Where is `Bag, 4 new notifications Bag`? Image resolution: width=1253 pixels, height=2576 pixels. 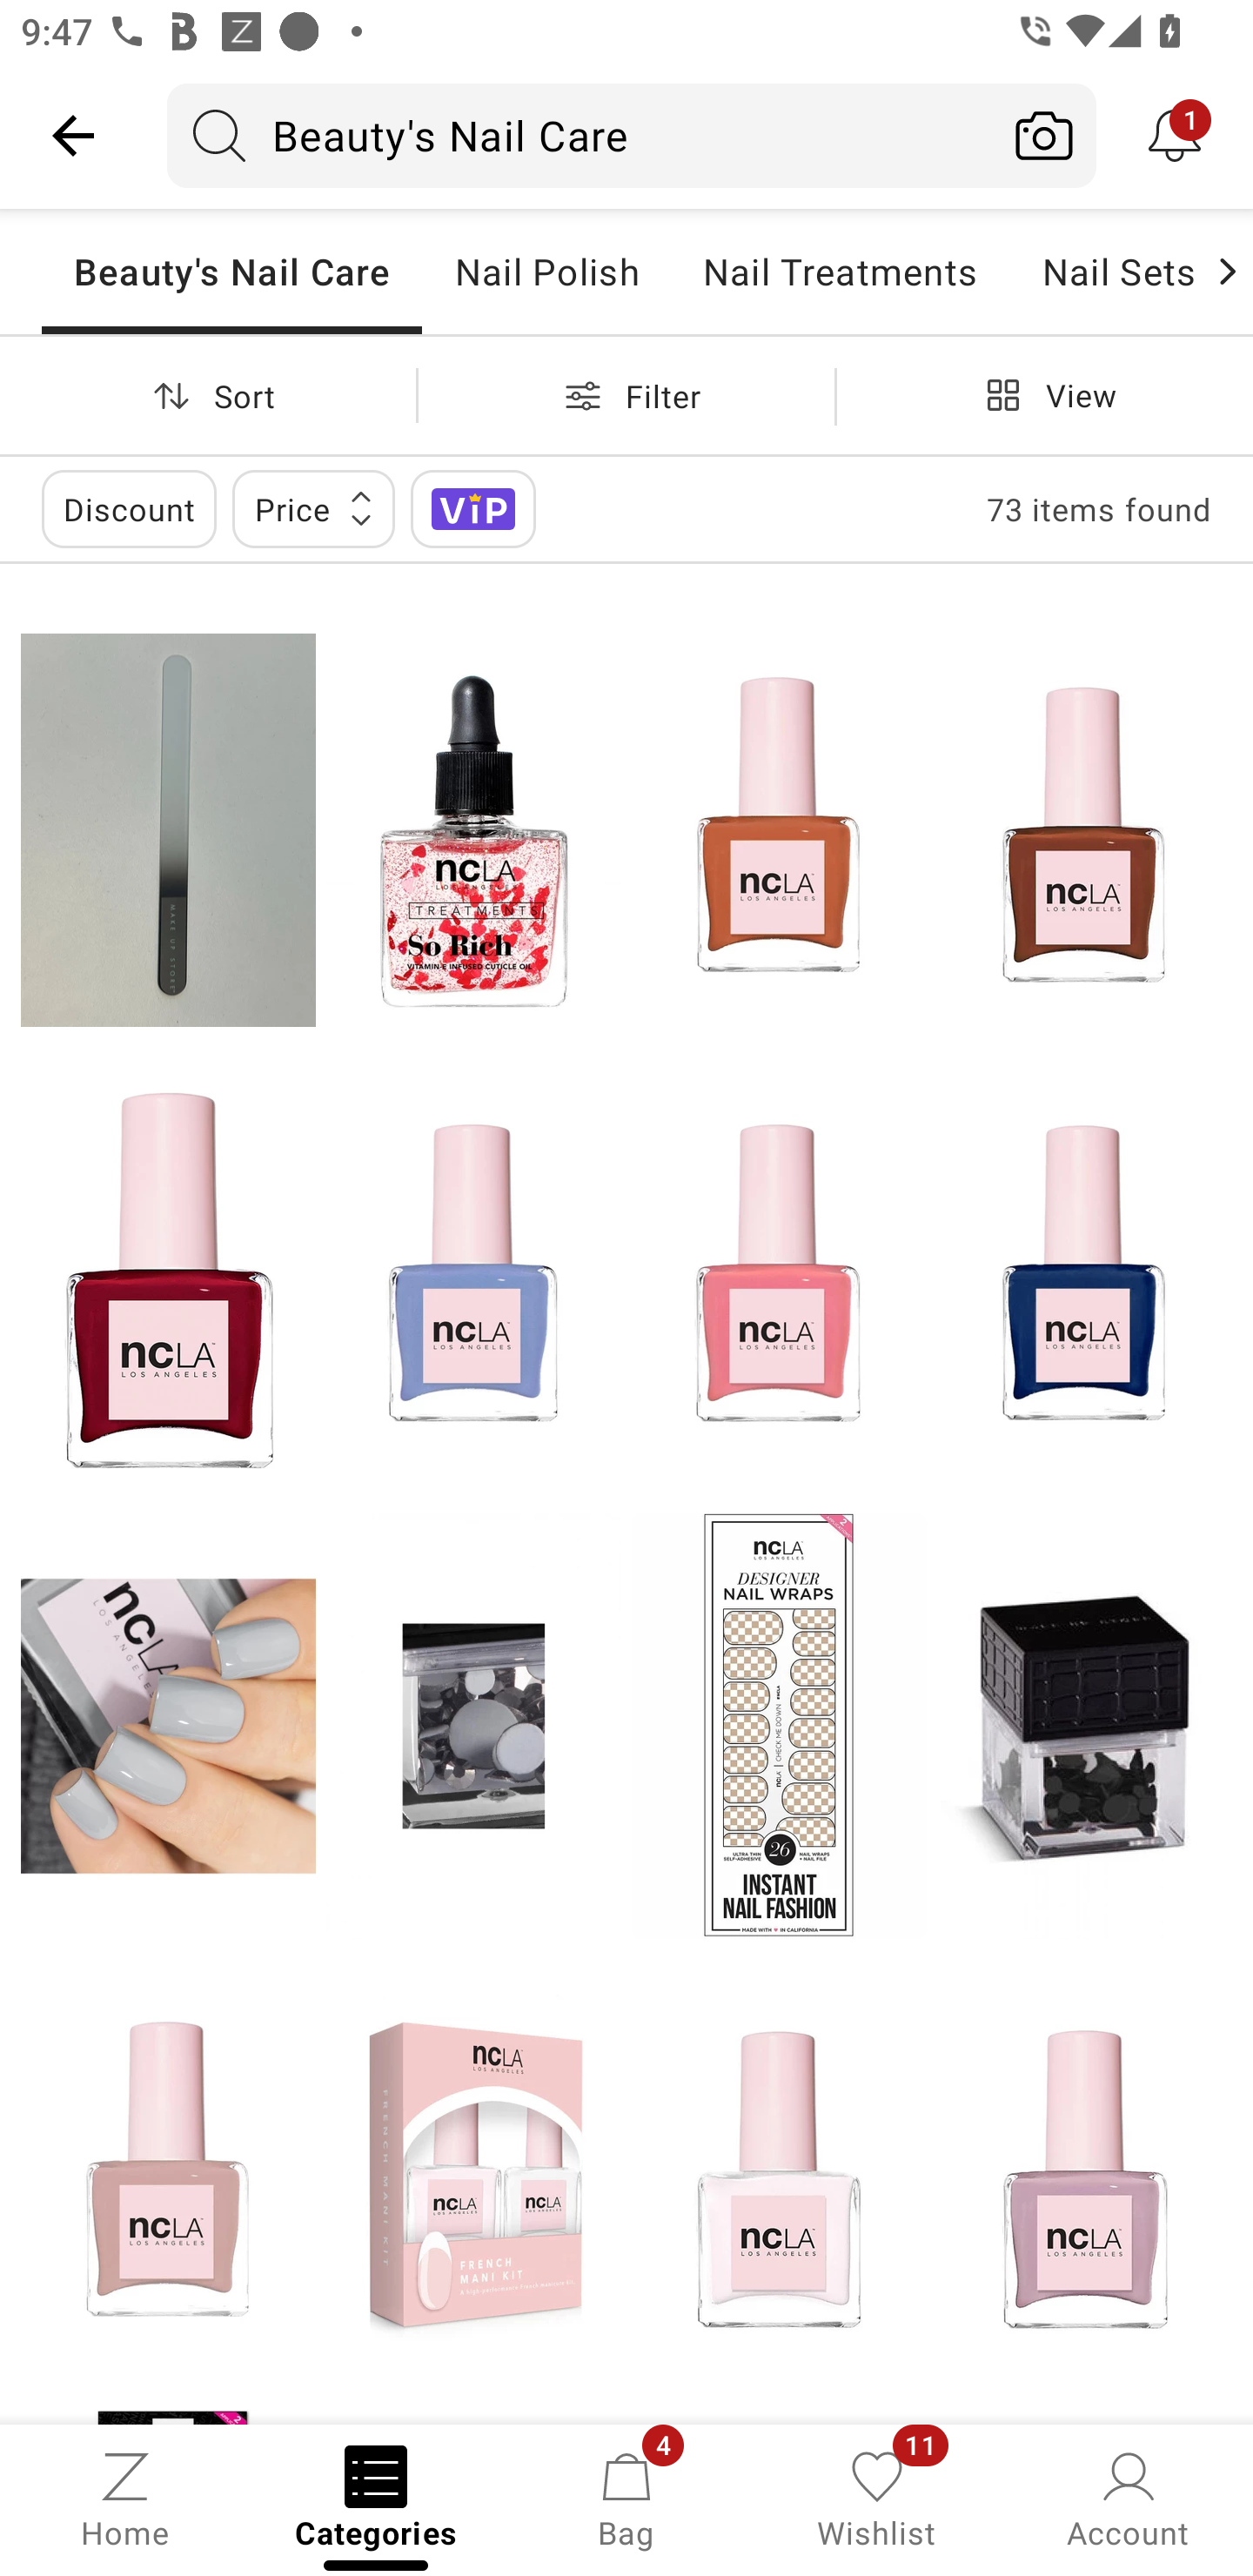 Bag, 4 new notifications Bag is located at coordinates (626, 2498).